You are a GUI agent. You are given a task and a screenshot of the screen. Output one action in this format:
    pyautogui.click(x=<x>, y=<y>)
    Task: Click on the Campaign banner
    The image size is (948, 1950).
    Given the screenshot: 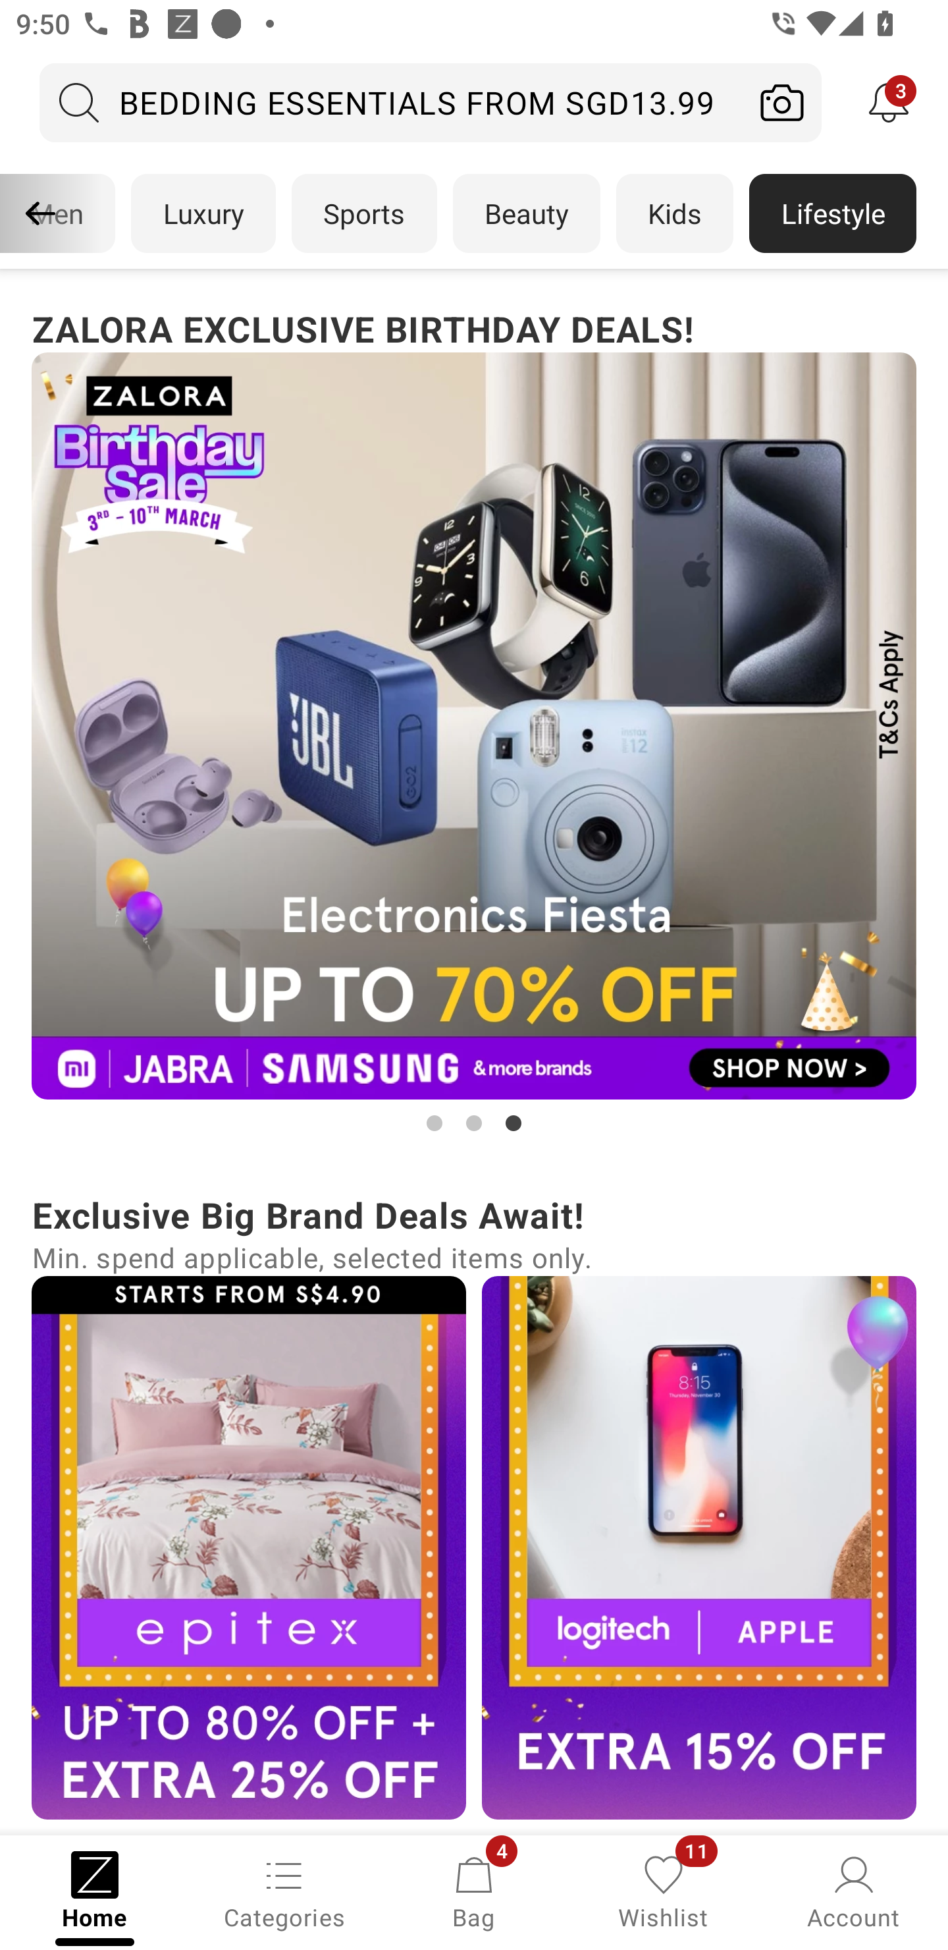 What is the action you would take?
    pyautogui.click(x=699, y=1547)
    